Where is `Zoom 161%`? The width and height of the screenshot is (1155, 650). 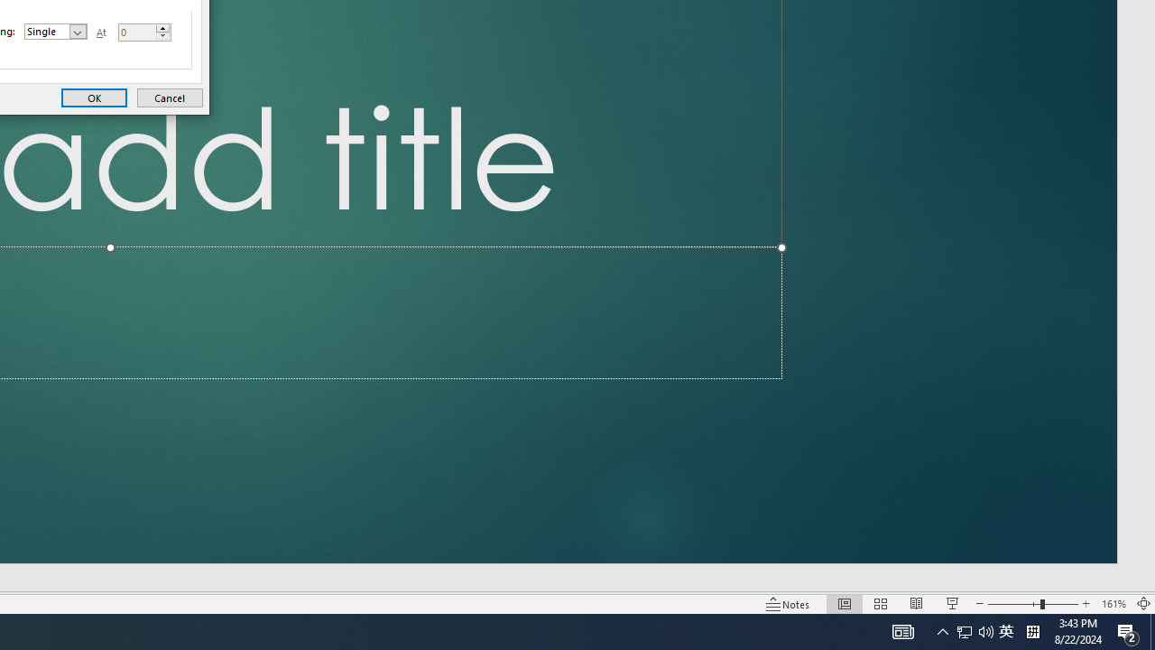
Zoom 161% is located at coordinates (1113, 603).